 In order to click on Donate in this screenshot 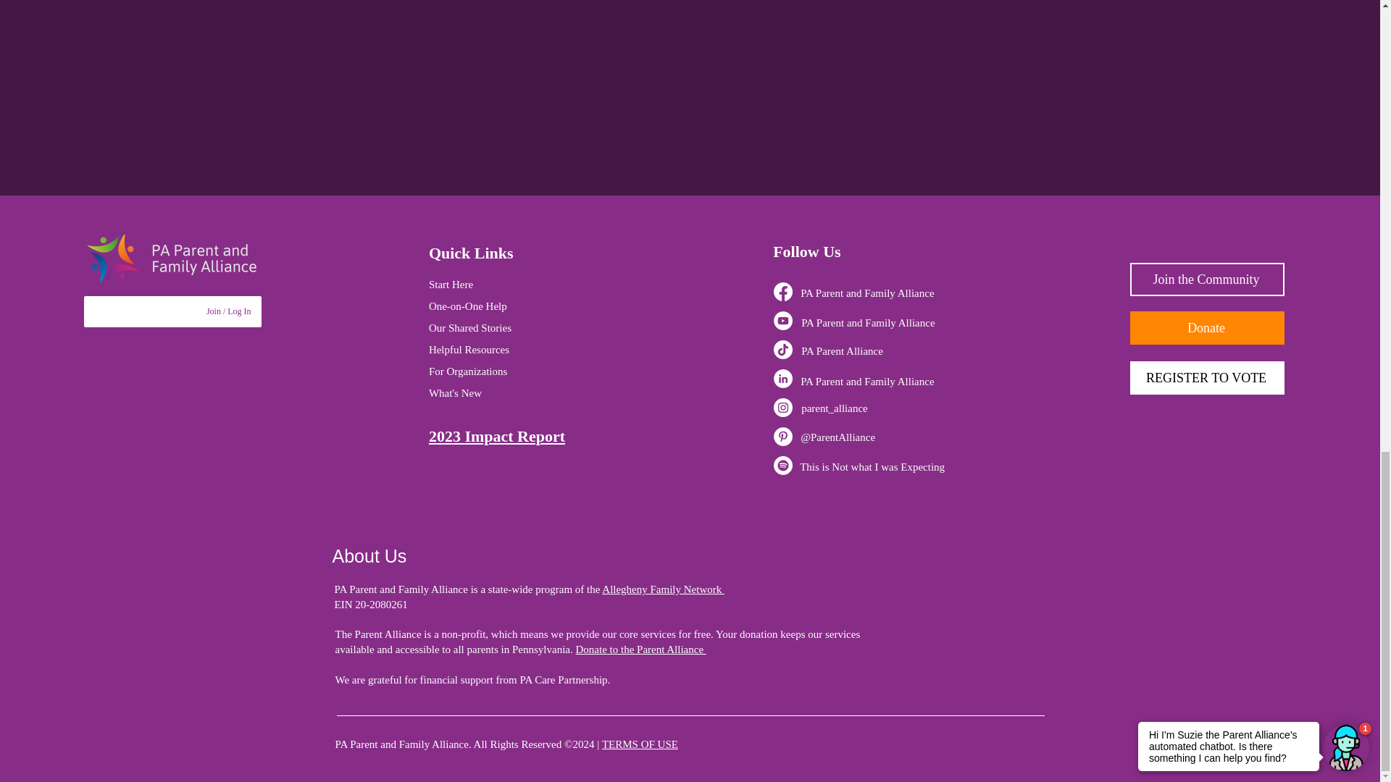, I will do `click(1207, 327)`.